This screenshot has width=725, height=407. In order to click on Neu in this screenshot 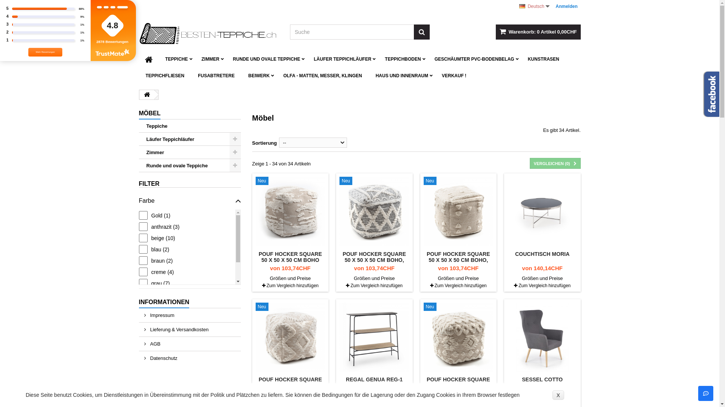, I will do `click(441, 306)`.